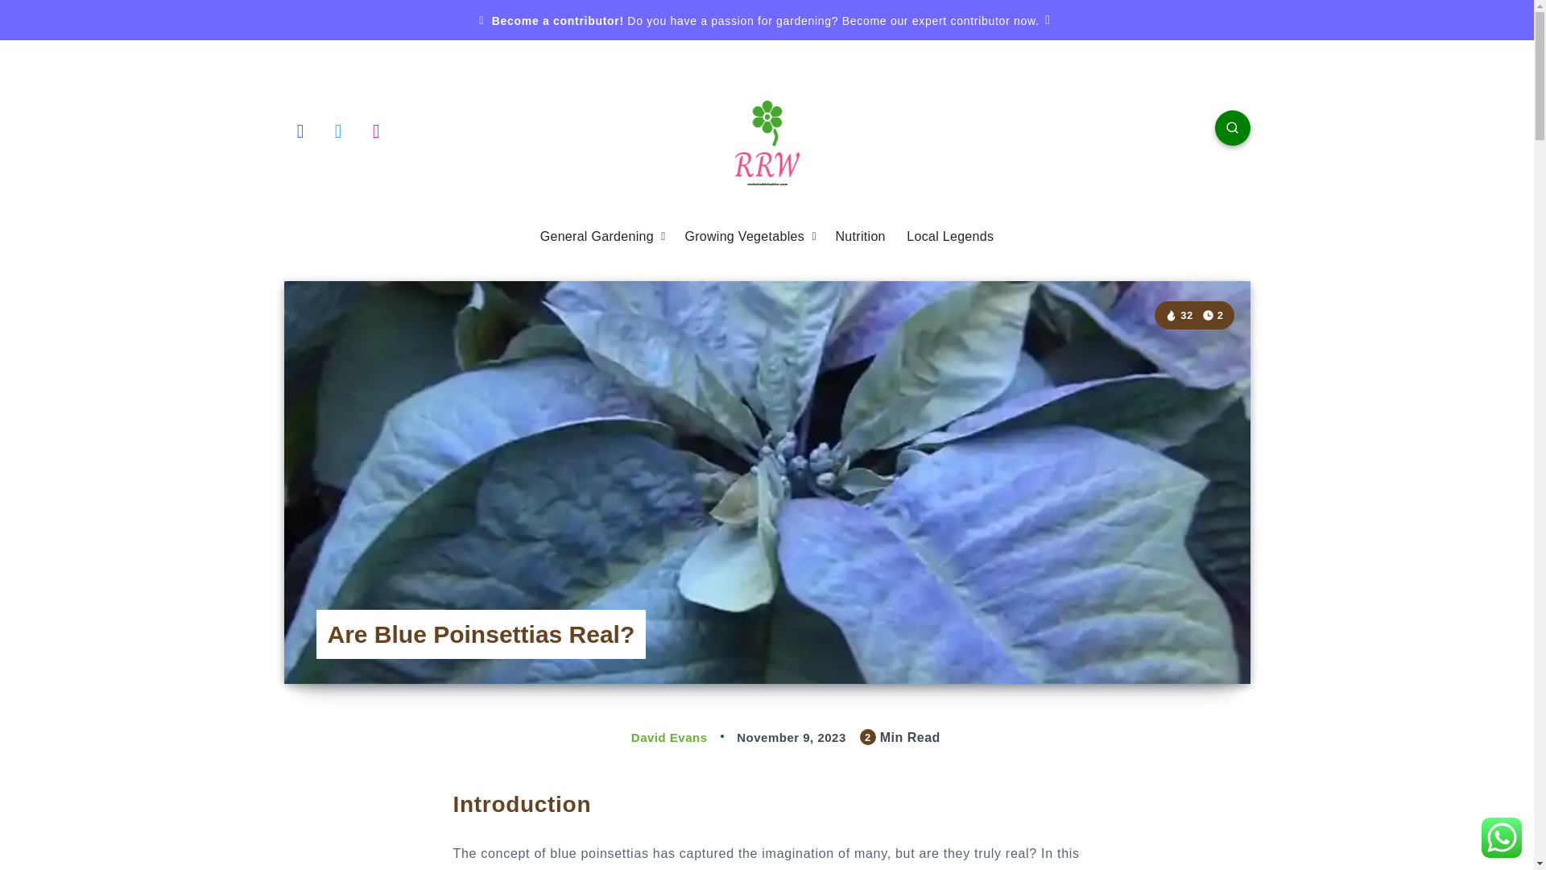 The height and width of the screenshot is (870, 1546). What do you see at coordinates (1213, 315) in the screenshot?
I see `2 Min Read` at bounding box center [1213, 315].